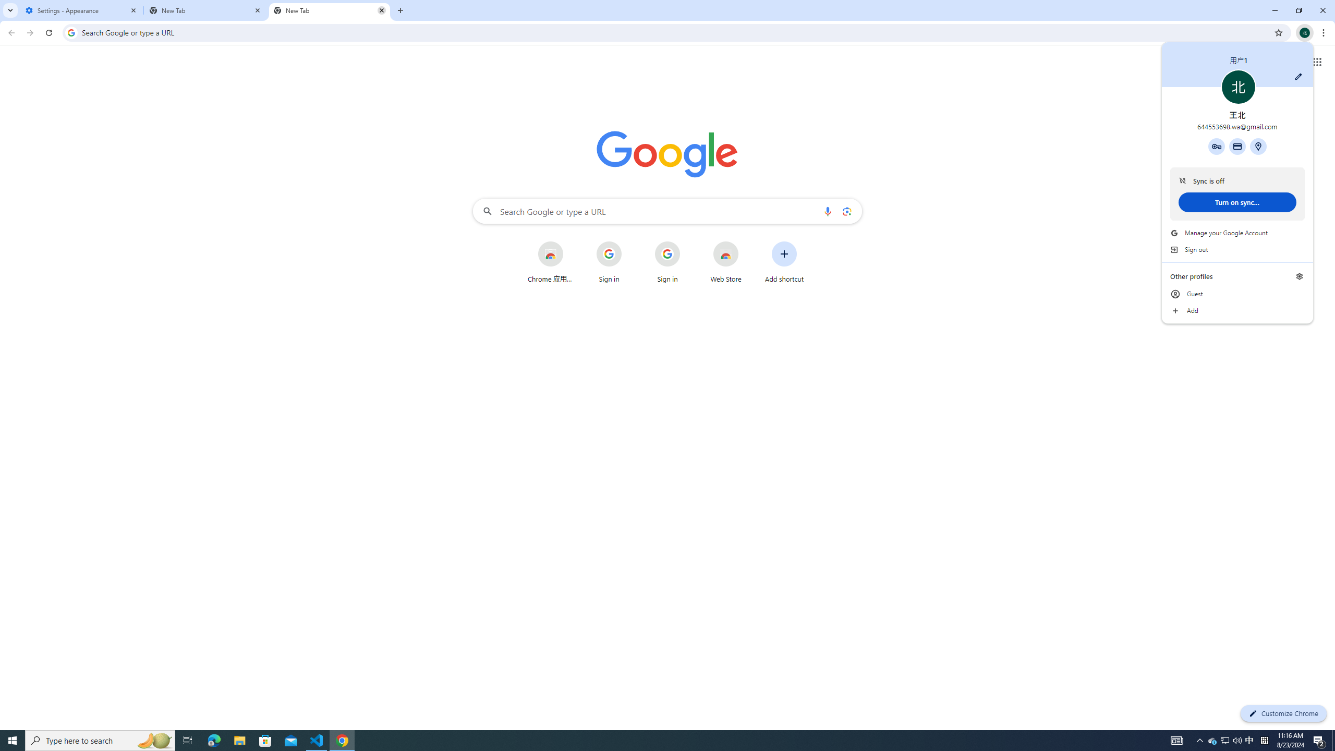 Image resolution: width=1335 pixels, height=751 pixels. What do you see at coordinates (1224, 741) in the screenshot?
I see `Microsoft Edge` at bounding box center [1224, 741].